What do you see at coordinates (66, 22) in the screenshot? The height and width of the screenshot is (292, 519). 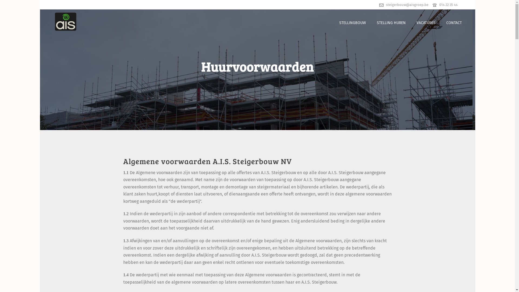 I see `Uw specialist in verhuur van steigers!` at bounding box center [66, 22].